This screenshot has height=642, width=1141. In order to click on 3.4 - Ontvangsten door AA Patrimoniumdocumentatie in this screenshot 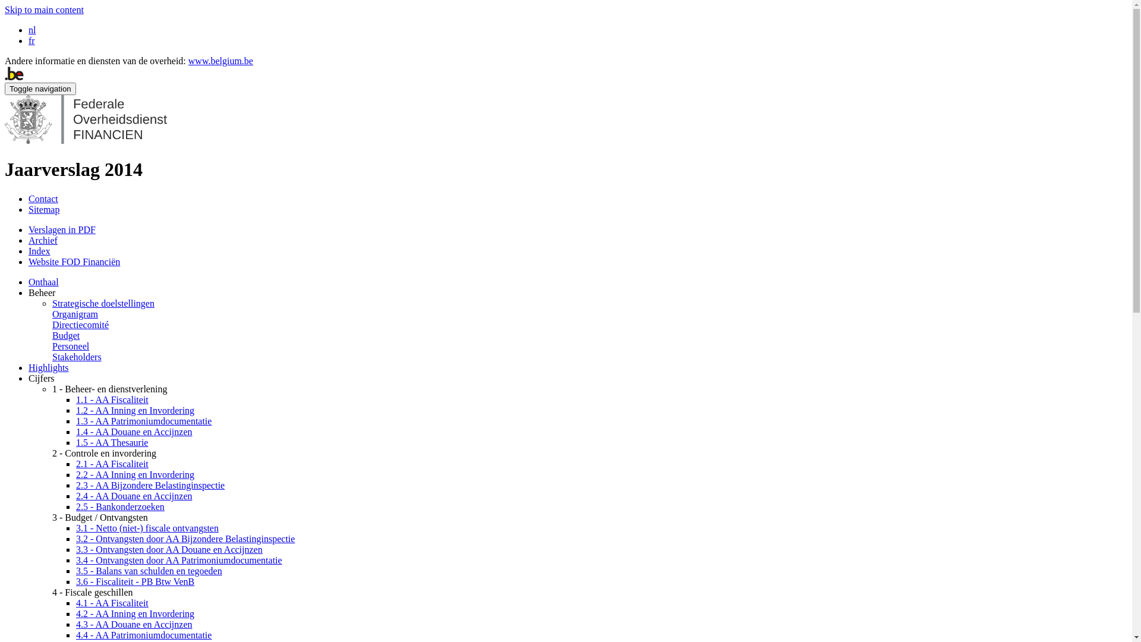, I will do `click(179, 560)`.